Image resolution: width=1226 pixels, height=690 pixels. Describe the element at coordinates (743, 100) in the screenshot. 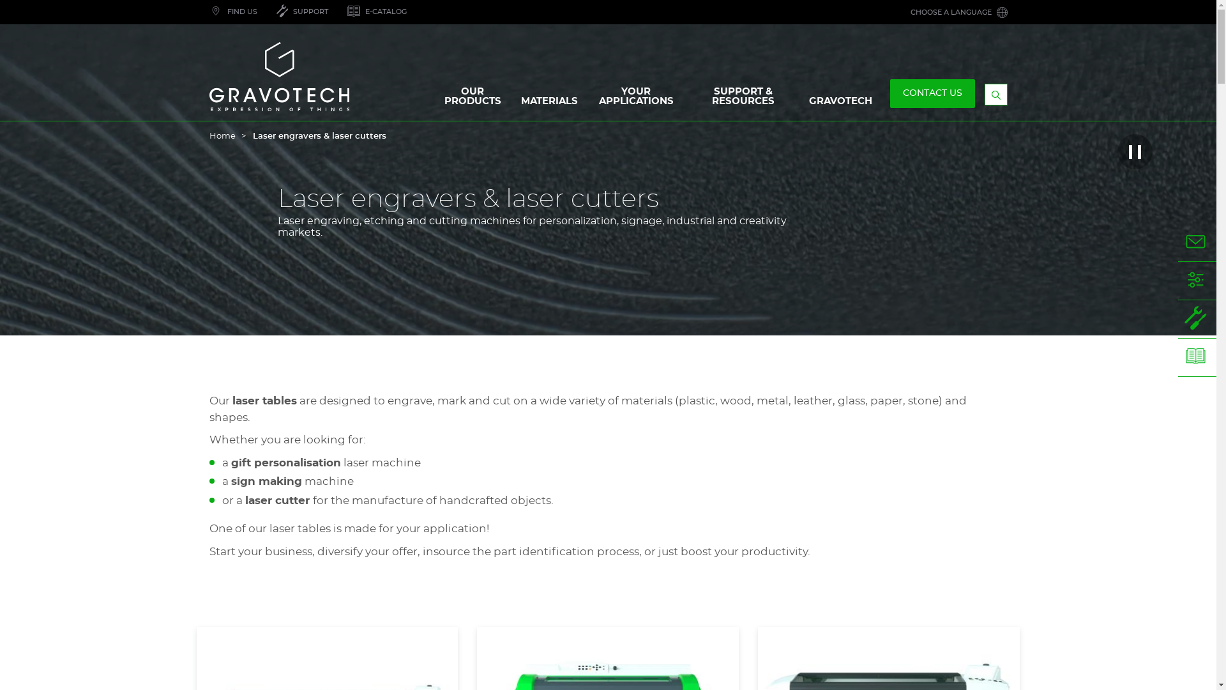

I see `SUPPORT & RESOURCES` at that location.